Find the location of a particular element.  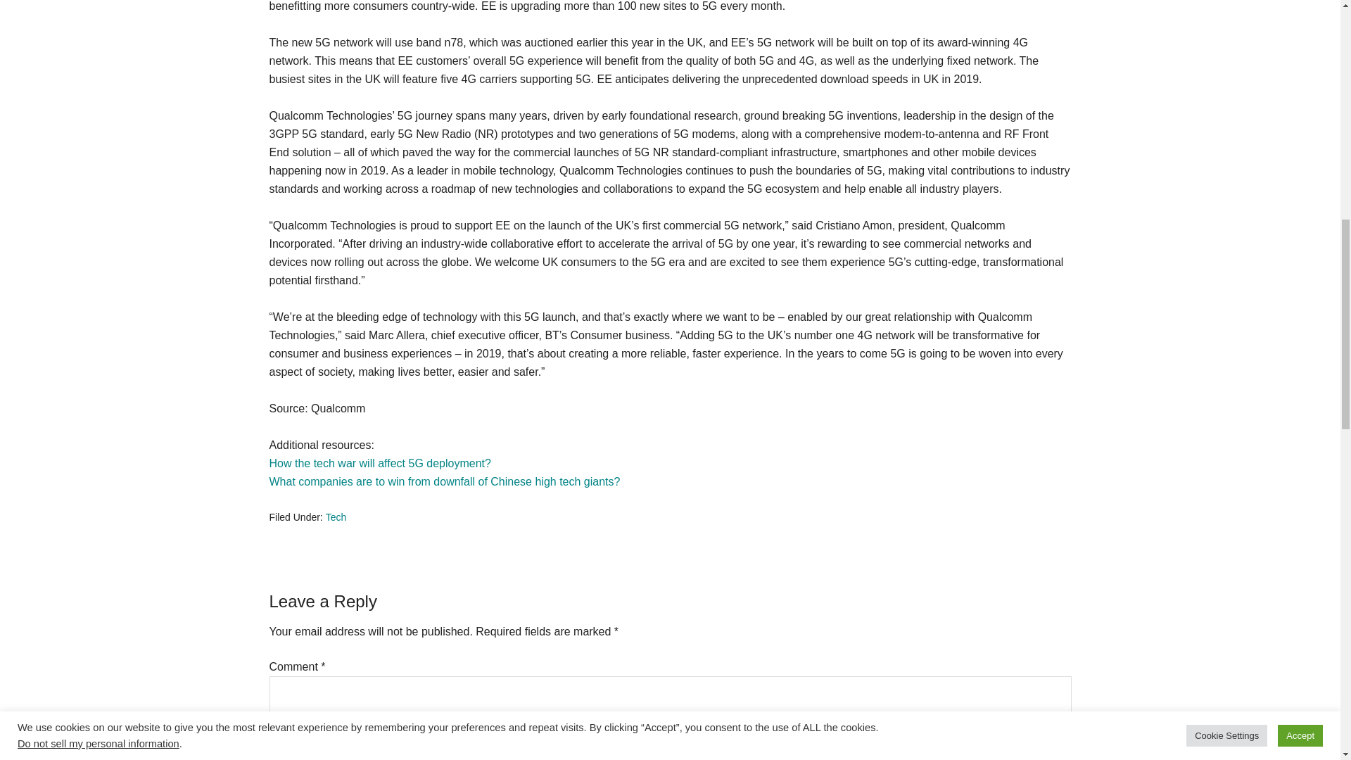

Tech is located at coordinates (336, 517).